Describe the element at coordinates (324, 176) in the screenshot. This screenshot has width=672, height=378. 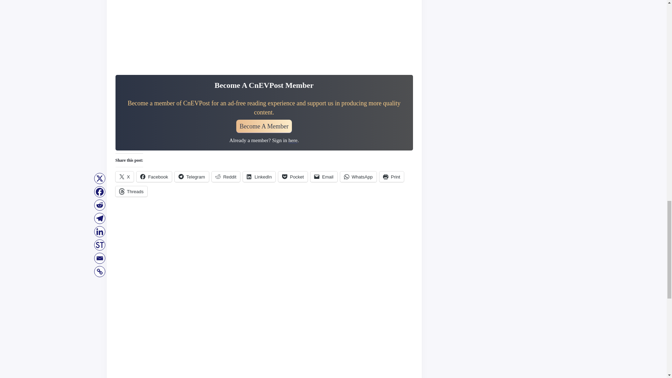
I see `Click to email a link to a friend` at that location.